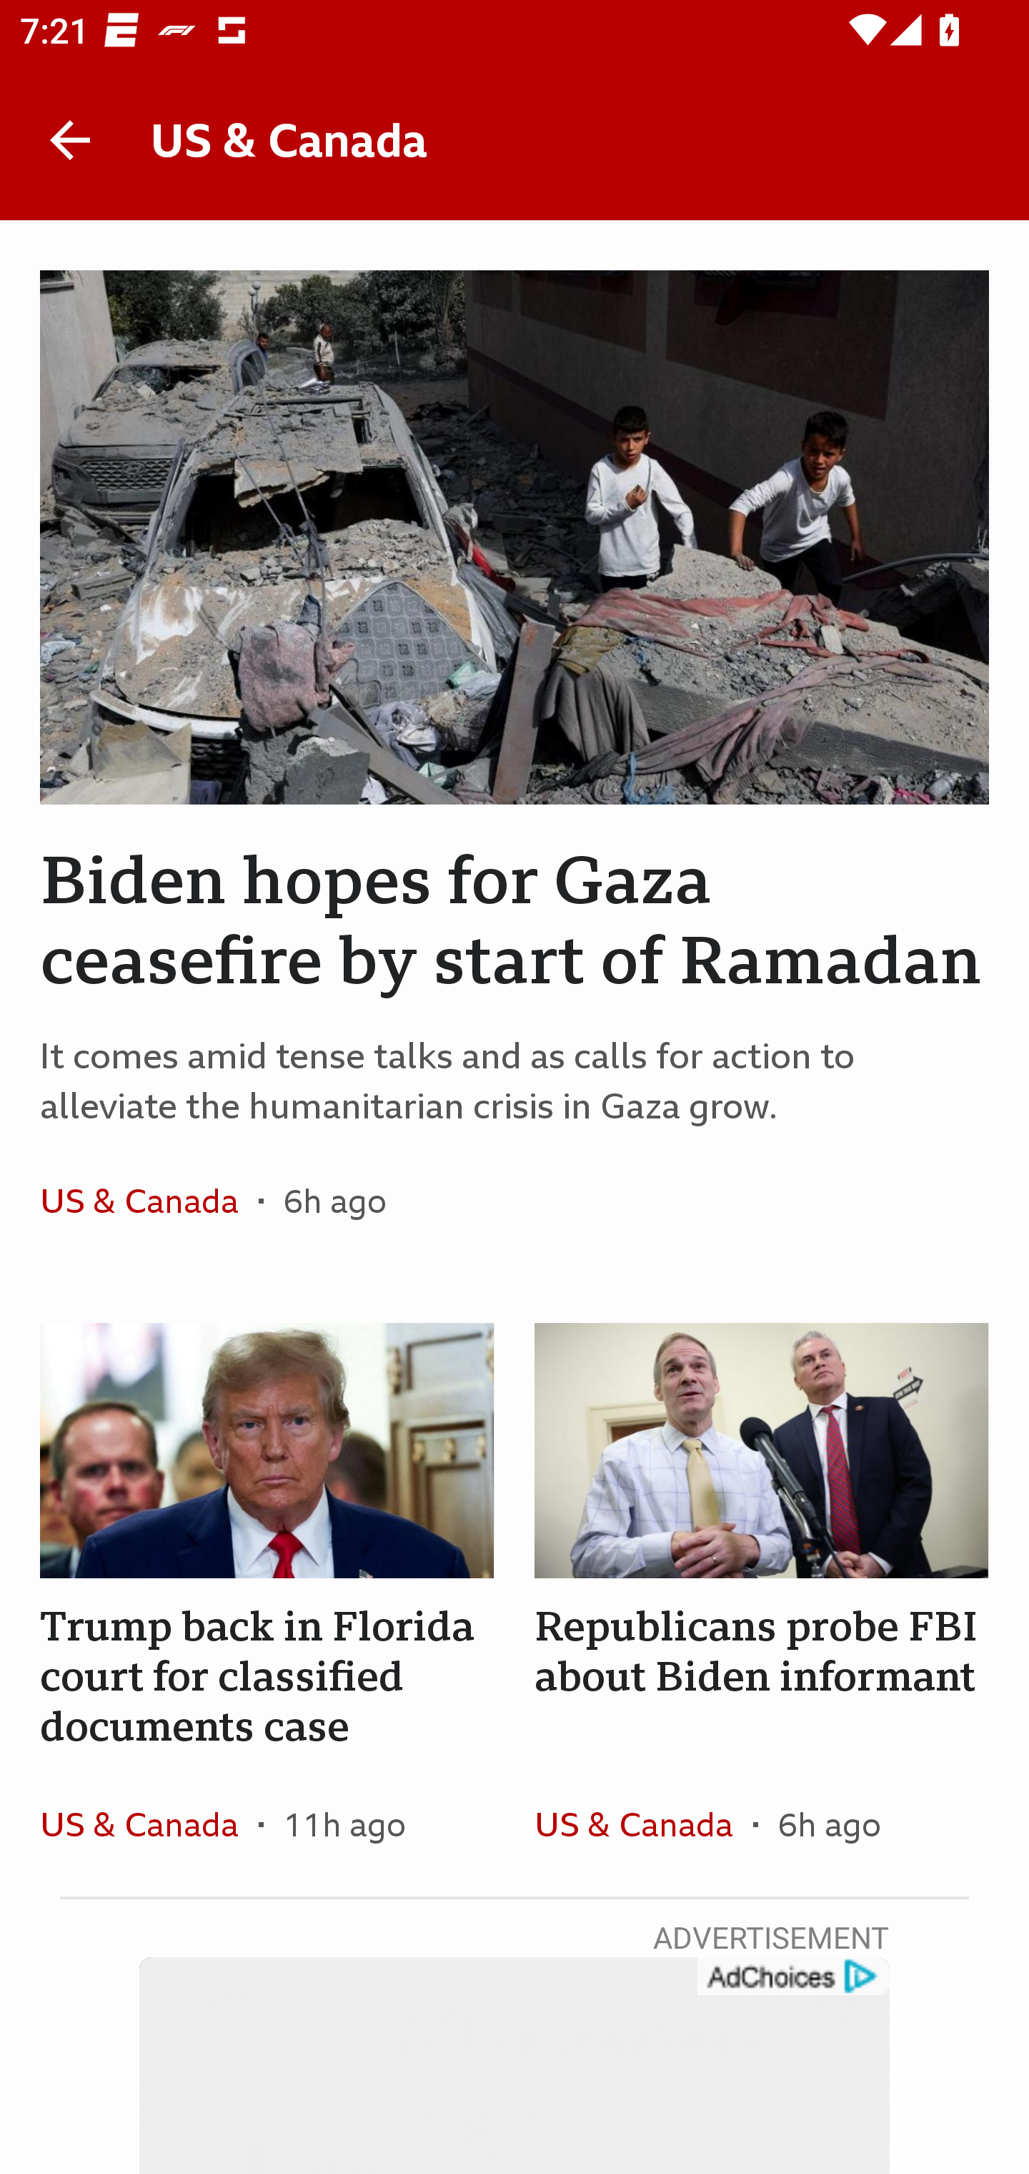  Describe the element at coordinates (643, 1824) in the screenshot. I see `US & Canada In the section US & Canada` at that location.